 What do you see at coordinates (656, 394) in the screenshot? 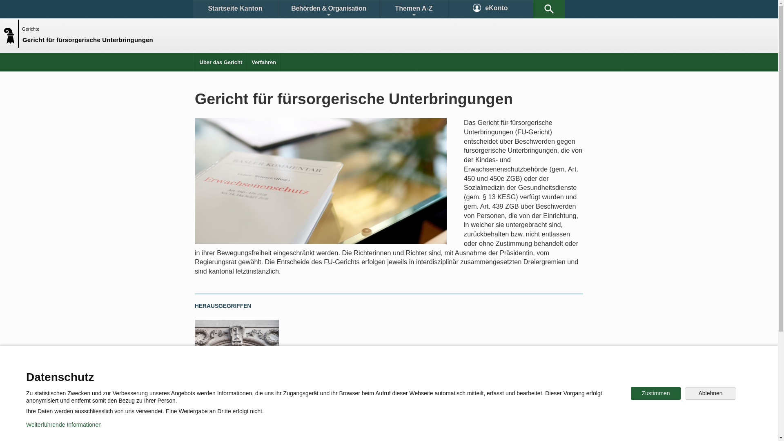
I see `Zustimmen` at bounding box center [656, 394].